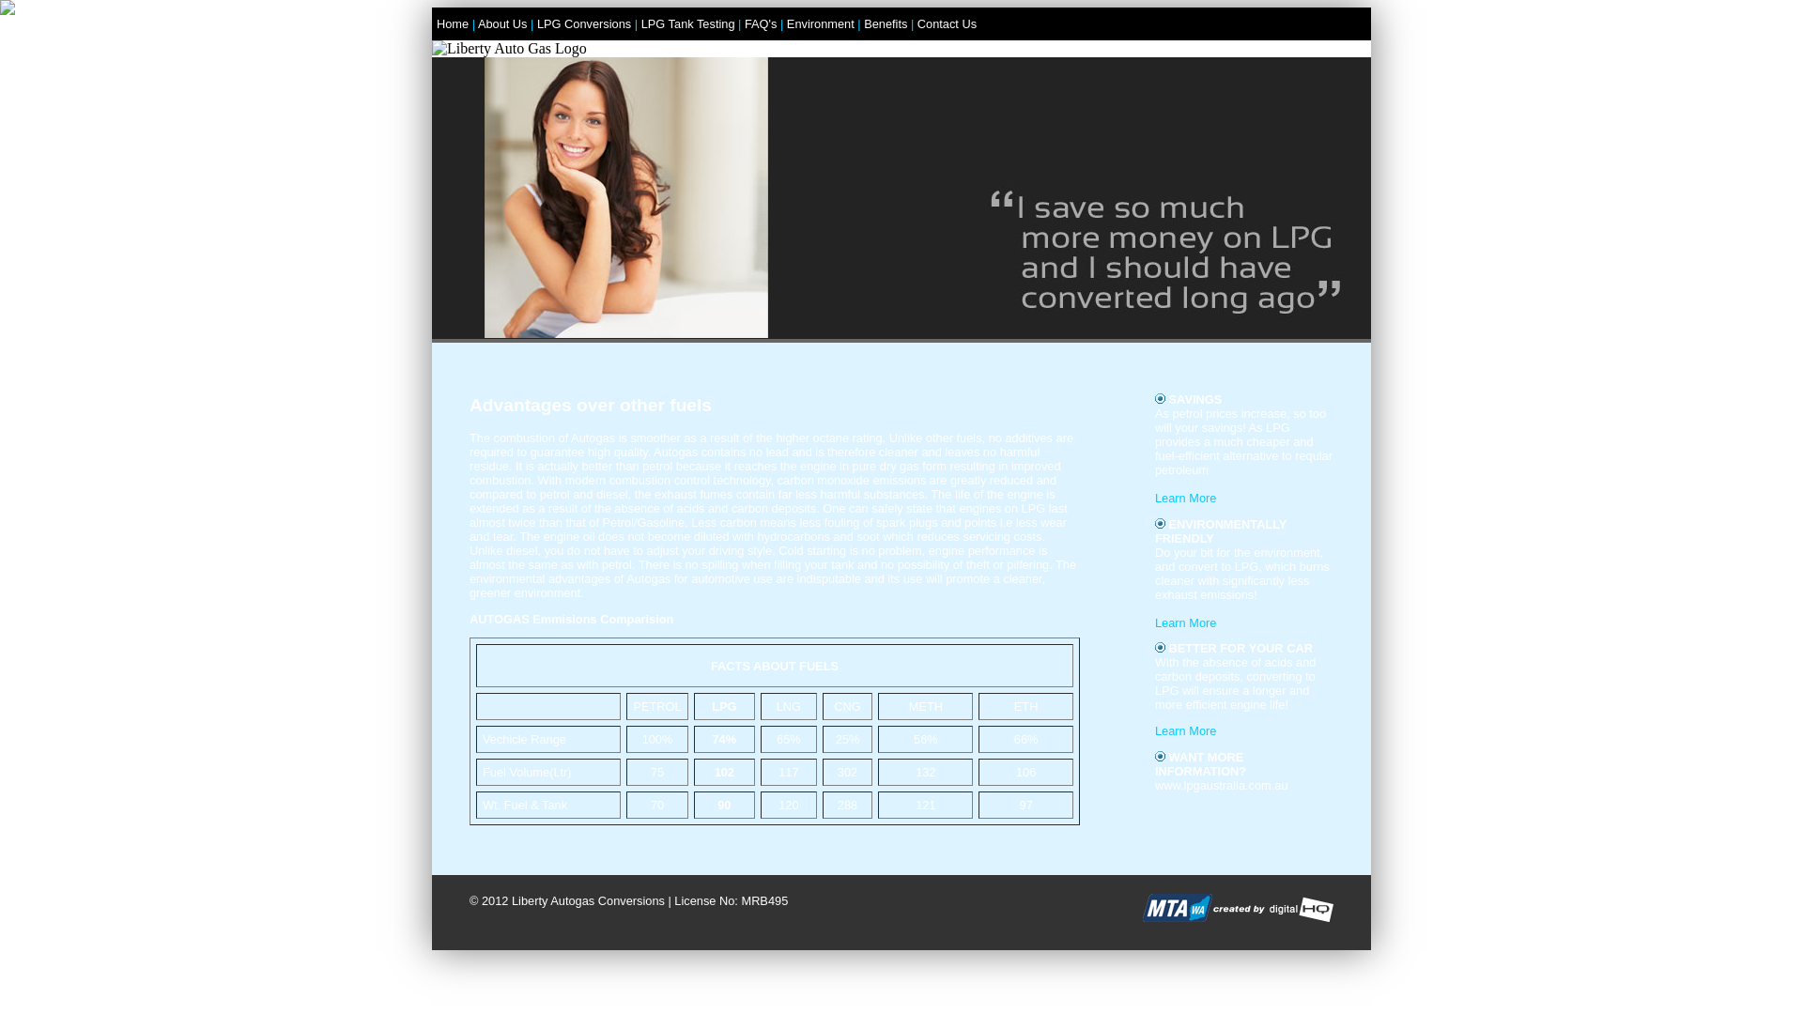 This screenshot has height=1014, width=1803. I want to click on LPG Tank Testing, so click(688, 24).